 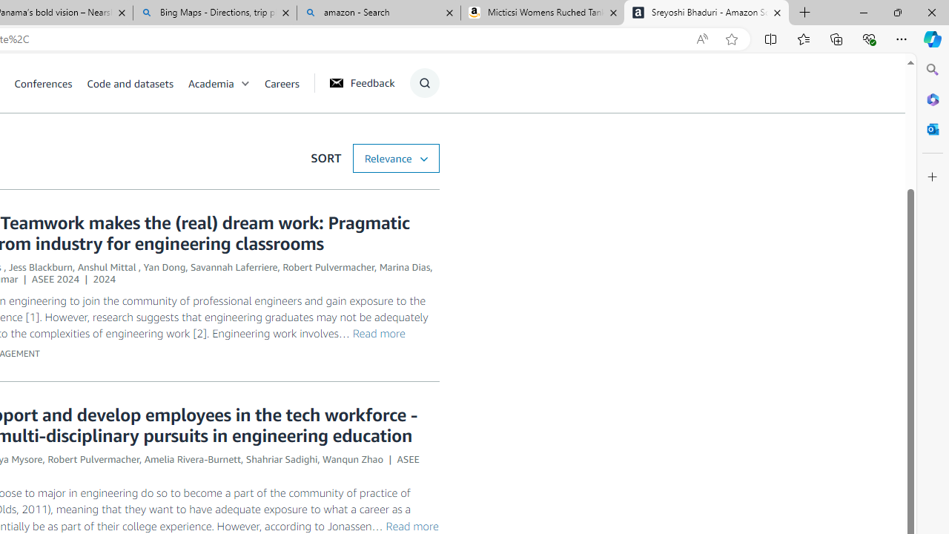 What do you see at coordinates (411, 525) in the screenshot?
I see `Read more` at bounding box center [411, 525].